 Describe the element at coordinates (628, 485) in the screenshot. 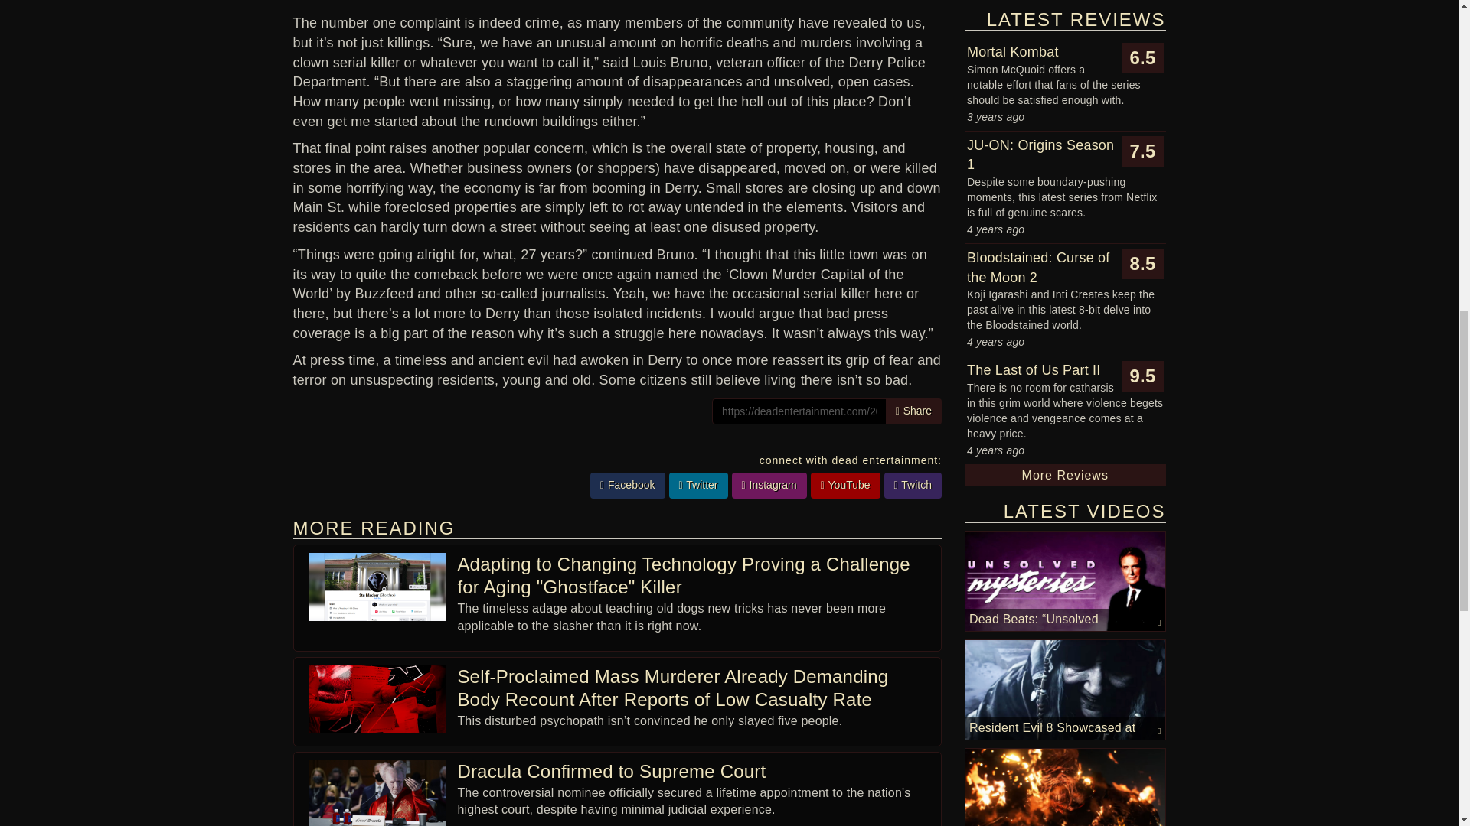

I see `Facebook` at that location.